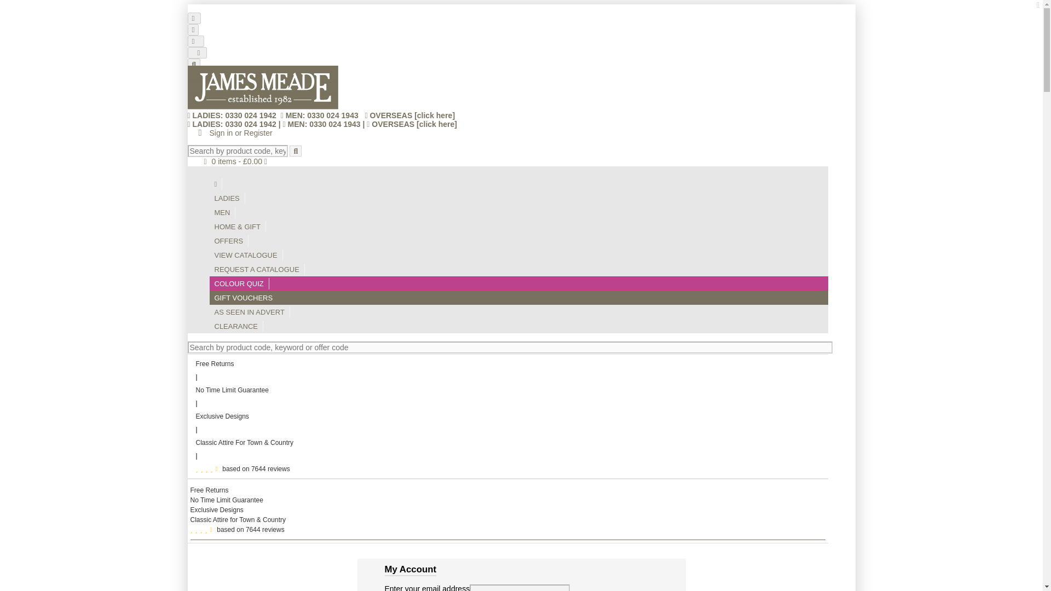 Image resolution: width=1051 pixels, height=591 pixels. What do you see at coordinates (321, 115) in the screenshot?
I see `Call Us on 0330 024 1943` at bounding box center [321, 115].